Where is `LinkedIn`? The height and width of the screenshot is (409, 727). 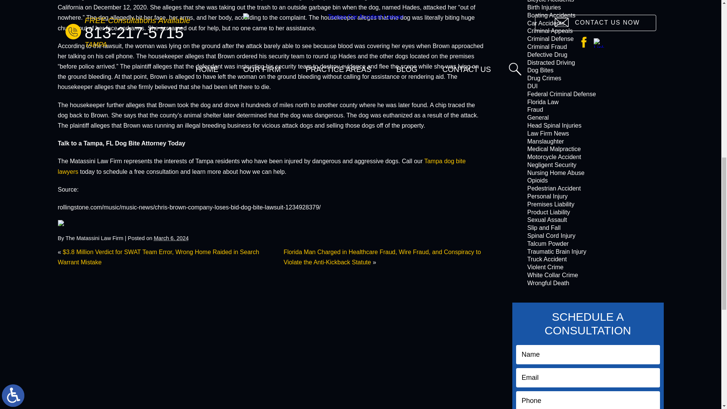
LinkedIn is located at coordinates (71, 223).